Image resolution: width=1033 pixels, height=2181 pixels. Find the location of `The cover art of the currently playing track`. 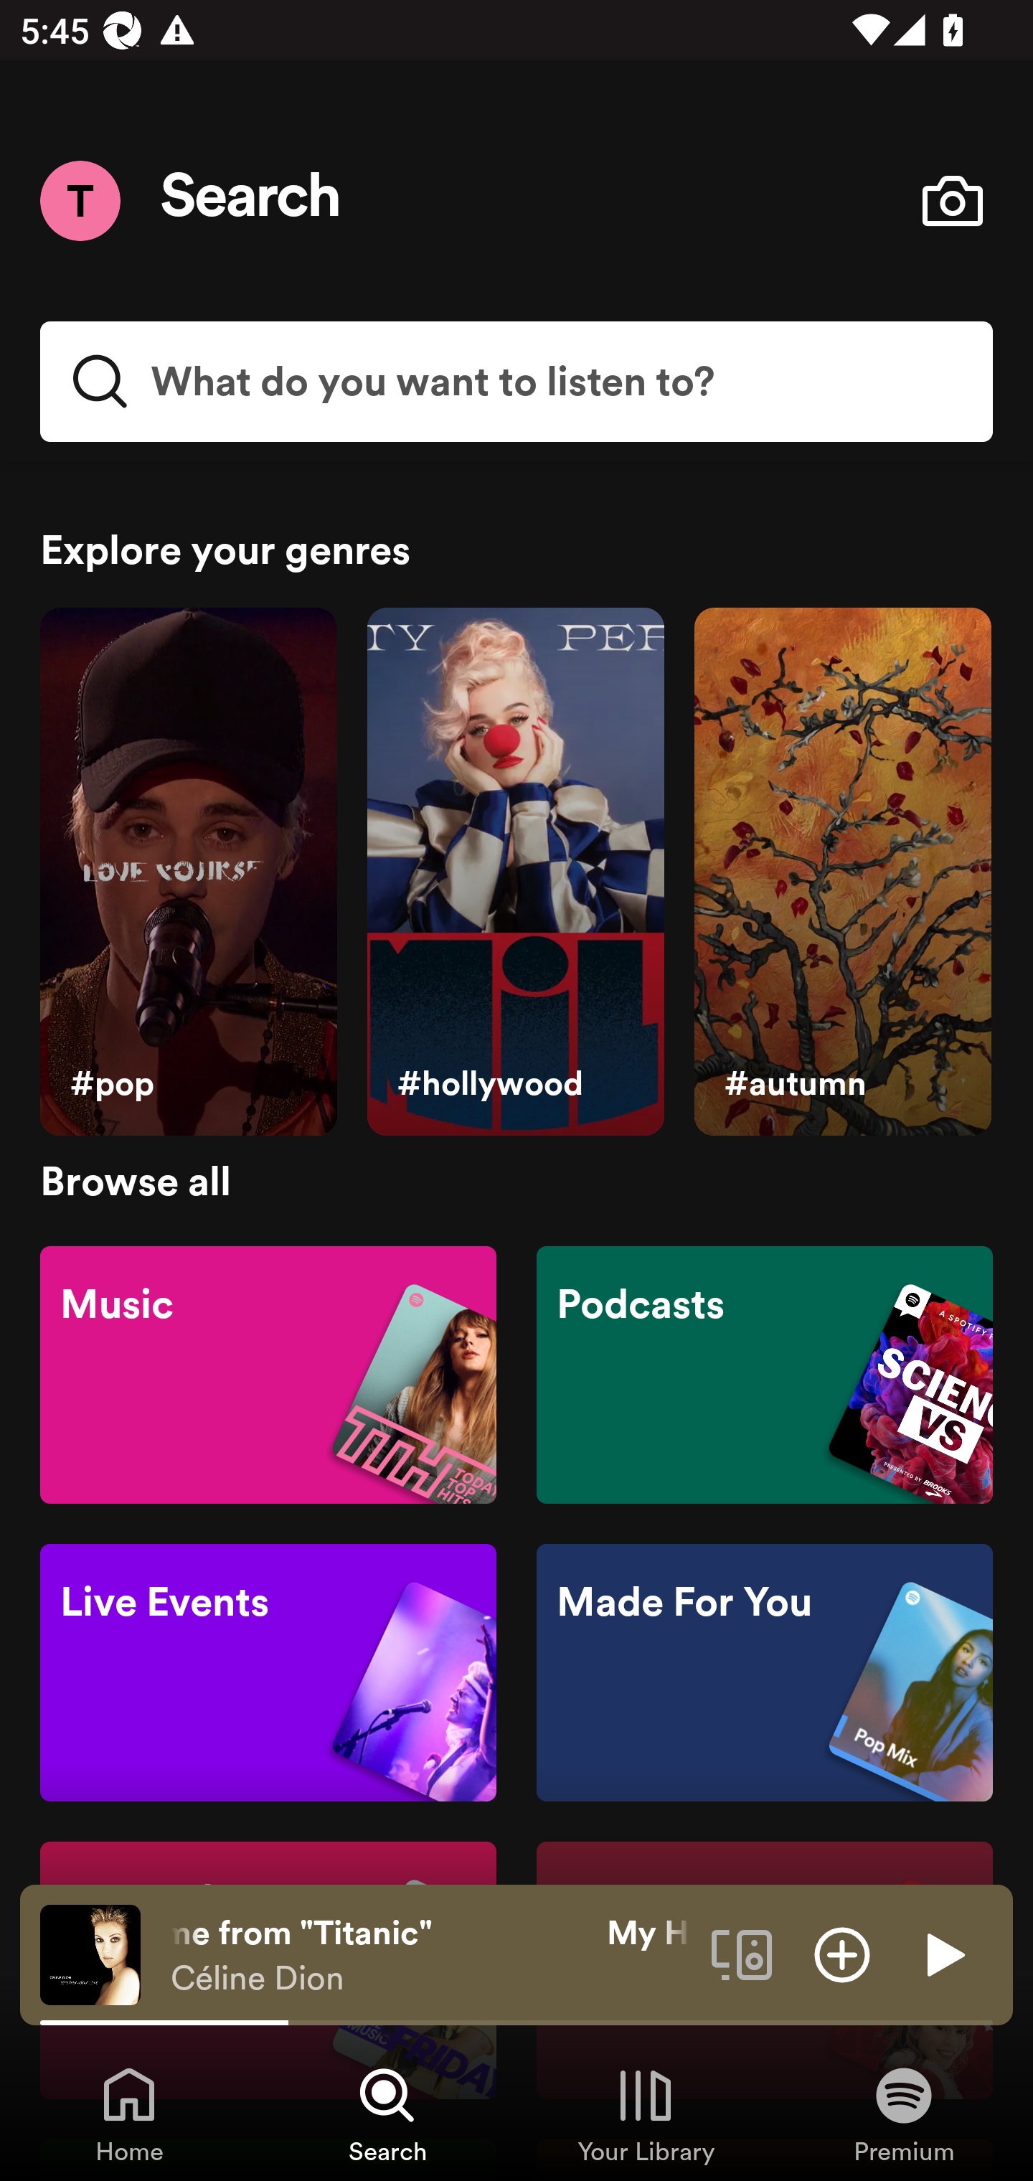

The cover art of the currently playing track is located at coordinates (90, 1954).